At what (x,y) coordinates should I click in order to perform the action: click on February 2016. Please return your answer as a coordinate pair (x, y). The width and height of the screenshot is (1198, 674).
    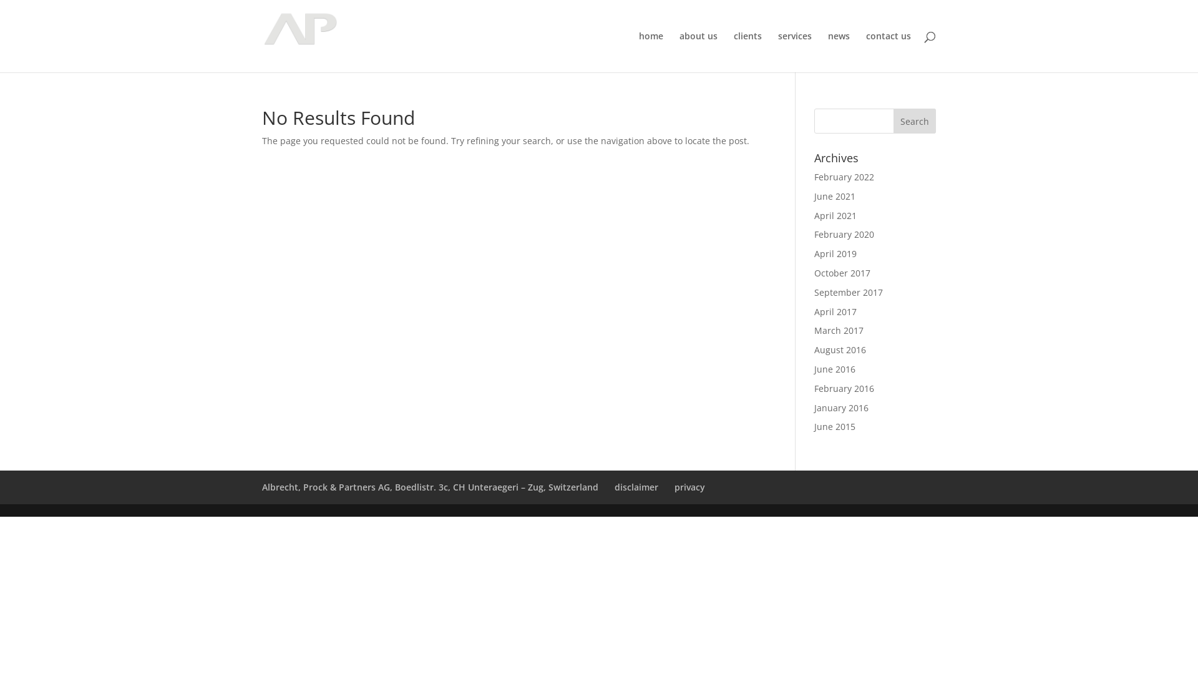
    Looking at the image, I should click on (844, 388).